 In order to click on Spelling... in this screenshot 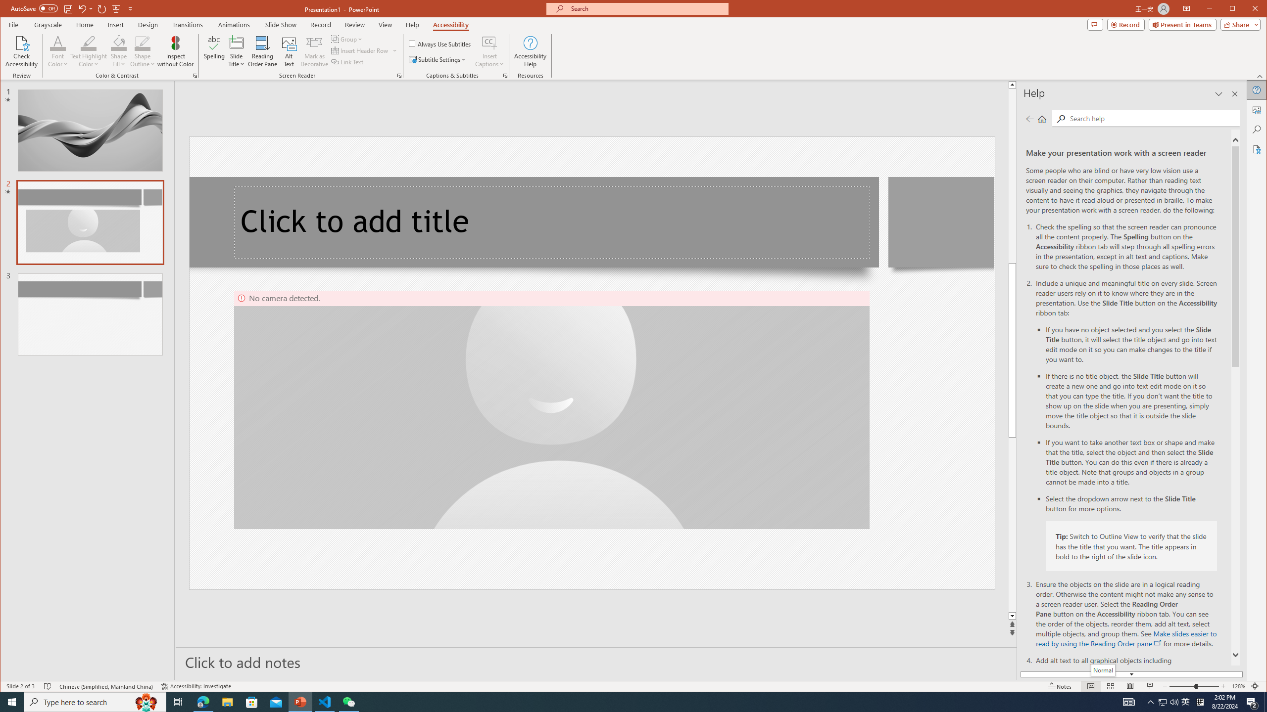, I will do `click(215, 51)`.